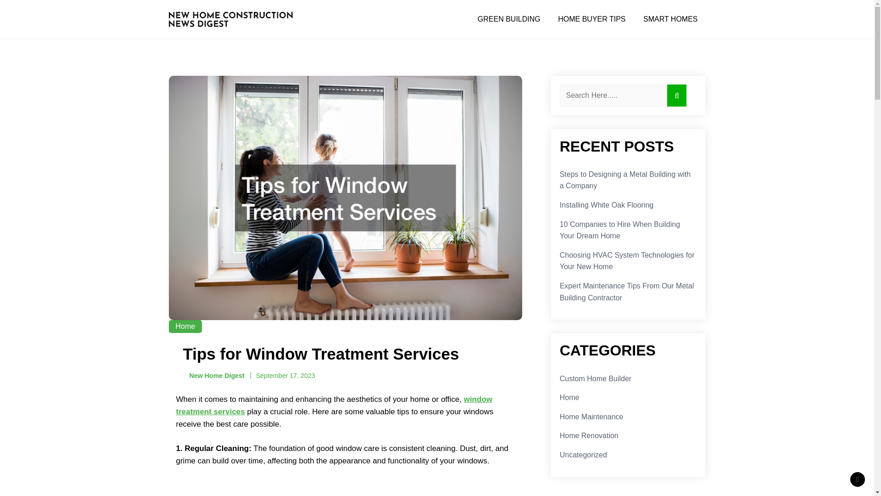 The height and width of the screenshot is (496, 881). What do you see at coordinates (334, 405) in the screenshot?
I see `window treatment services` at bounding box center [334, 405].